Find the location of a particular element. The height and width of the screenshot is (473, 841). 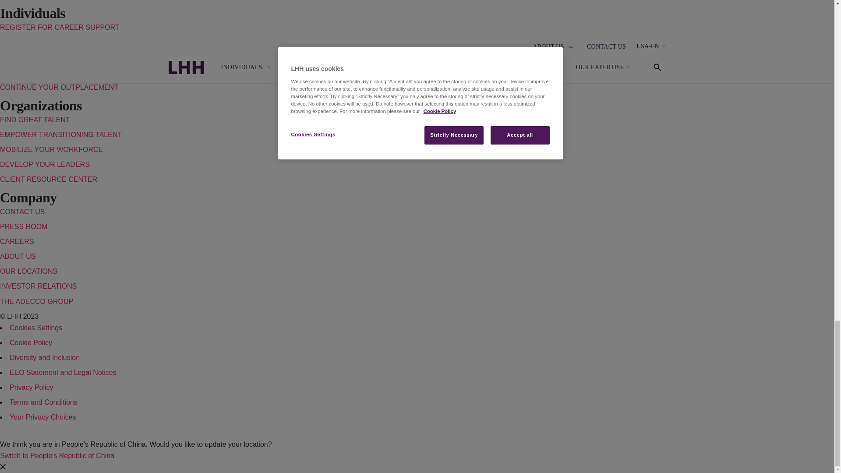

Cookie Policy is located at coordinates (31, 342).